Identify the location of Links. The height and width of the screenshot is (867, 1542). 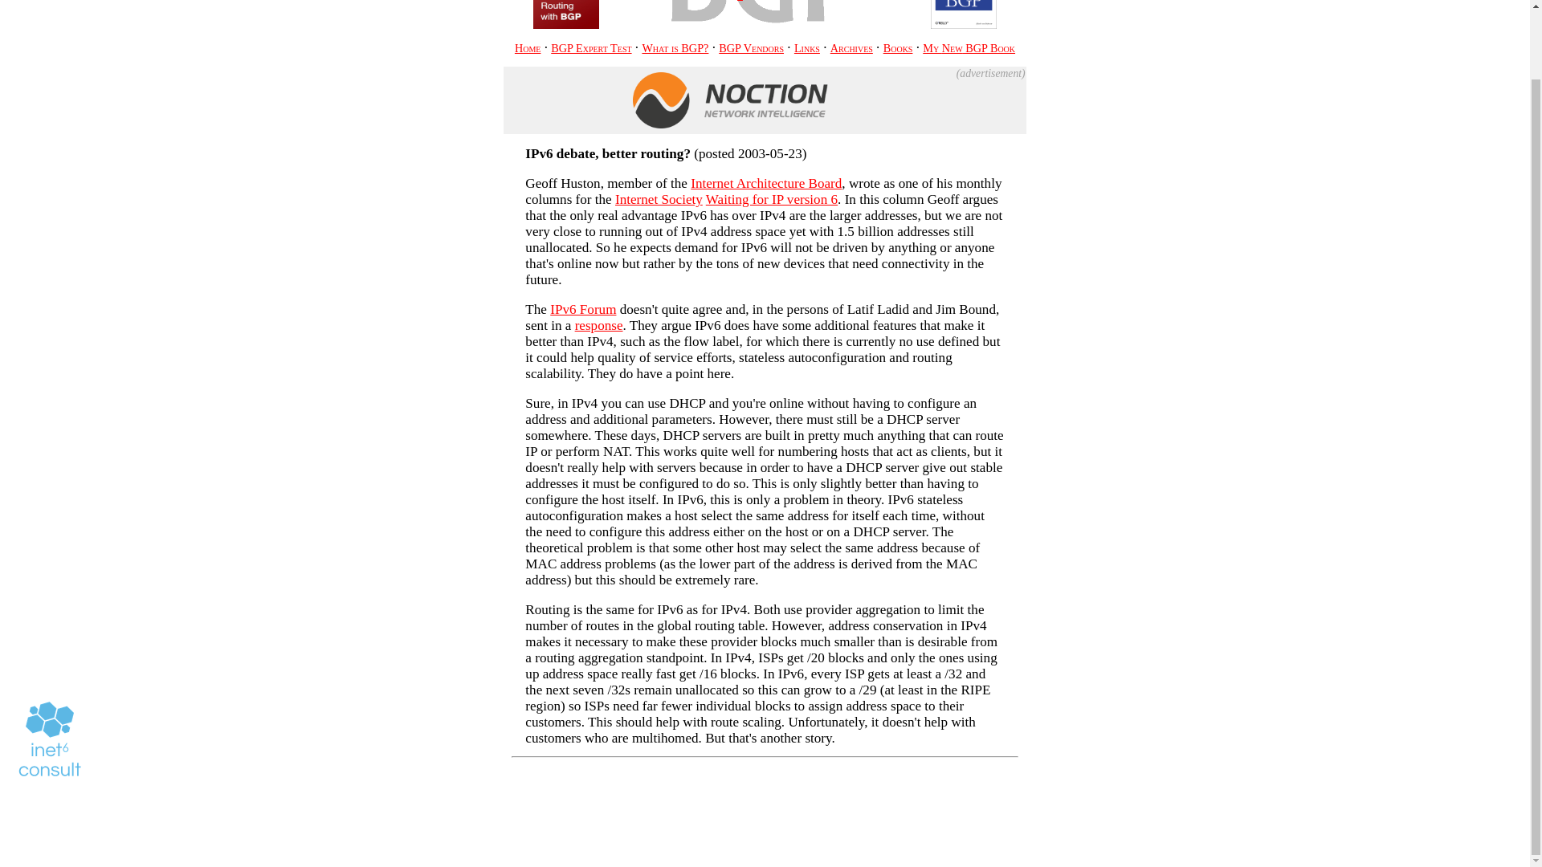
(806, 48).